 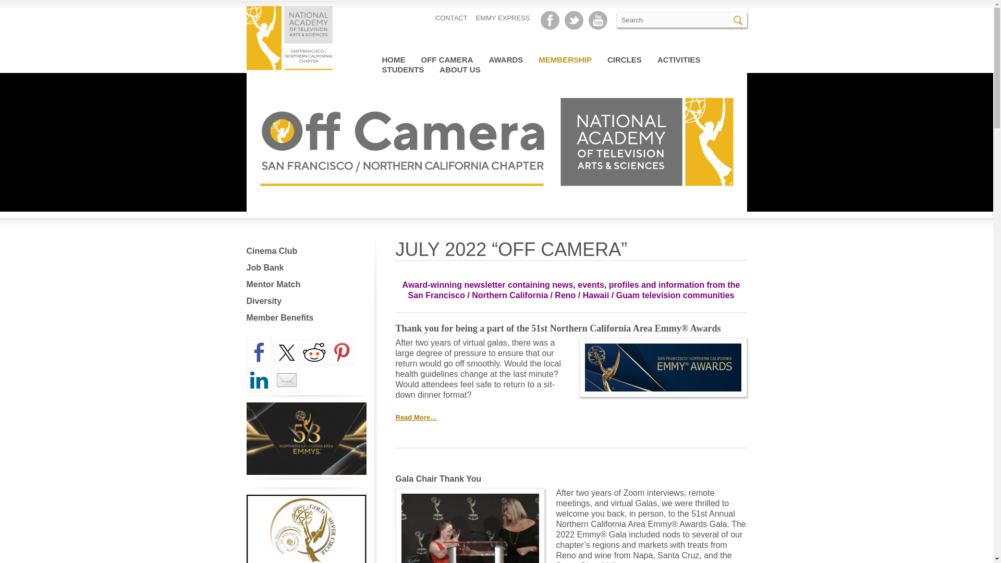 What do you see at coordinates (287, 380) in the screenshot?
I see `Share by email` at bounding box center [287, 380].